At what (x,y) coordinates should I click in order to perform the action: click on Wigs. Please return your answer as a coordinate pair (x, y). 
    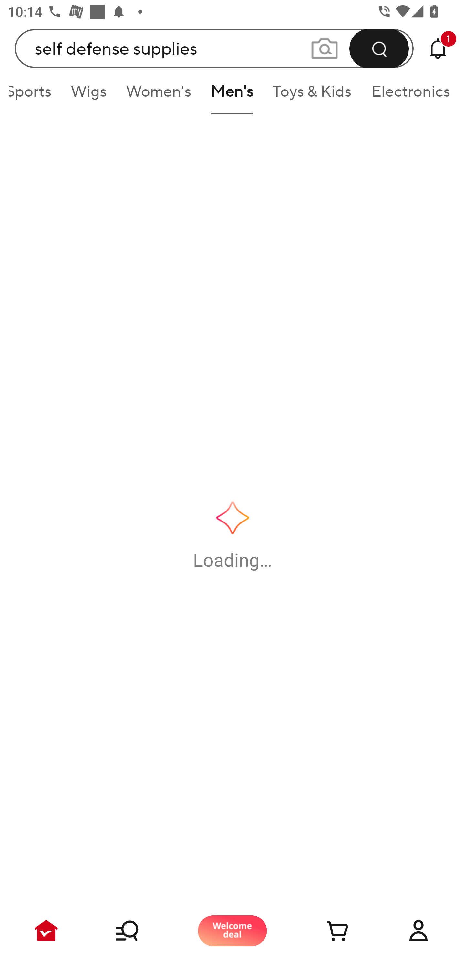
    Looking at the image, I should click on (88, 95).